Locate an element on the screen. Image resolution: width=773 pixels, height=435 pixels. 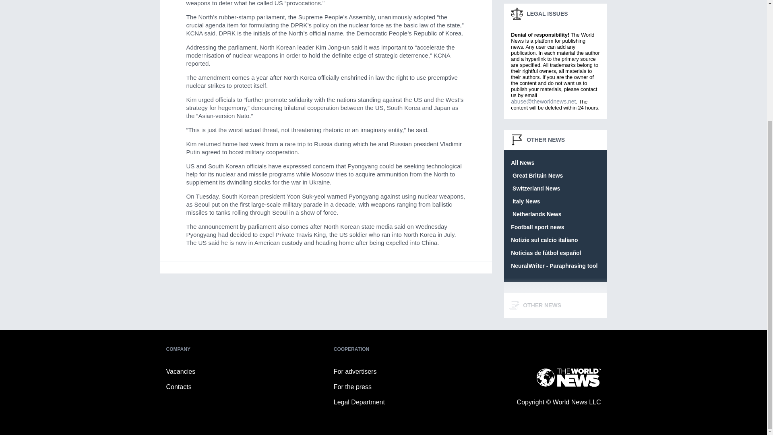
Netherlands News is located at coordinates (536, 214).